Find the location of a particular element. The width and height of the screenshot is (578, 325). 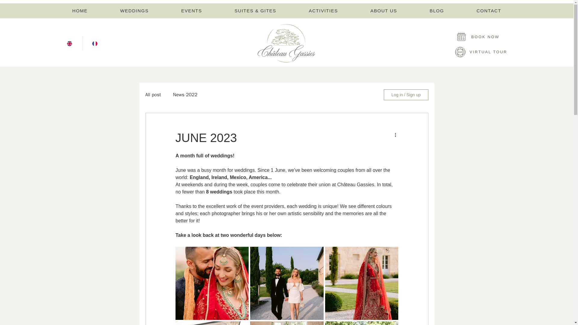

News 2022 is located at coordinates (185, 94).